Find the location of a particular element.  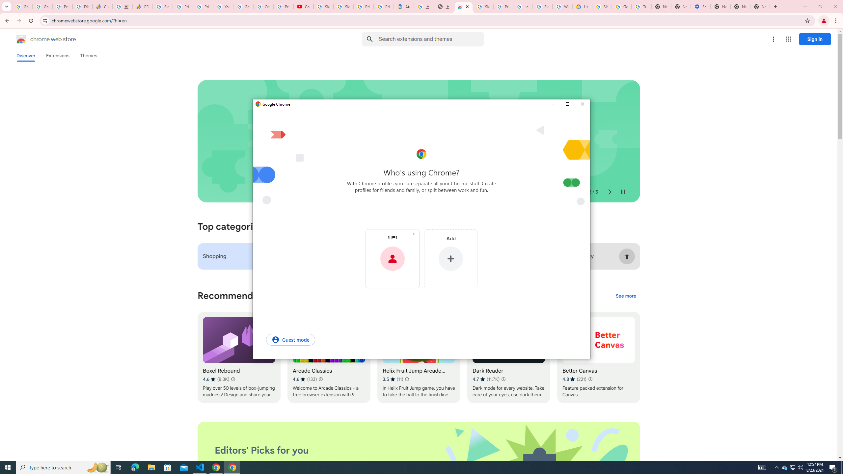

Turn cookies on or off - Computer - Google Account Help is located at coordinates (641, 7).